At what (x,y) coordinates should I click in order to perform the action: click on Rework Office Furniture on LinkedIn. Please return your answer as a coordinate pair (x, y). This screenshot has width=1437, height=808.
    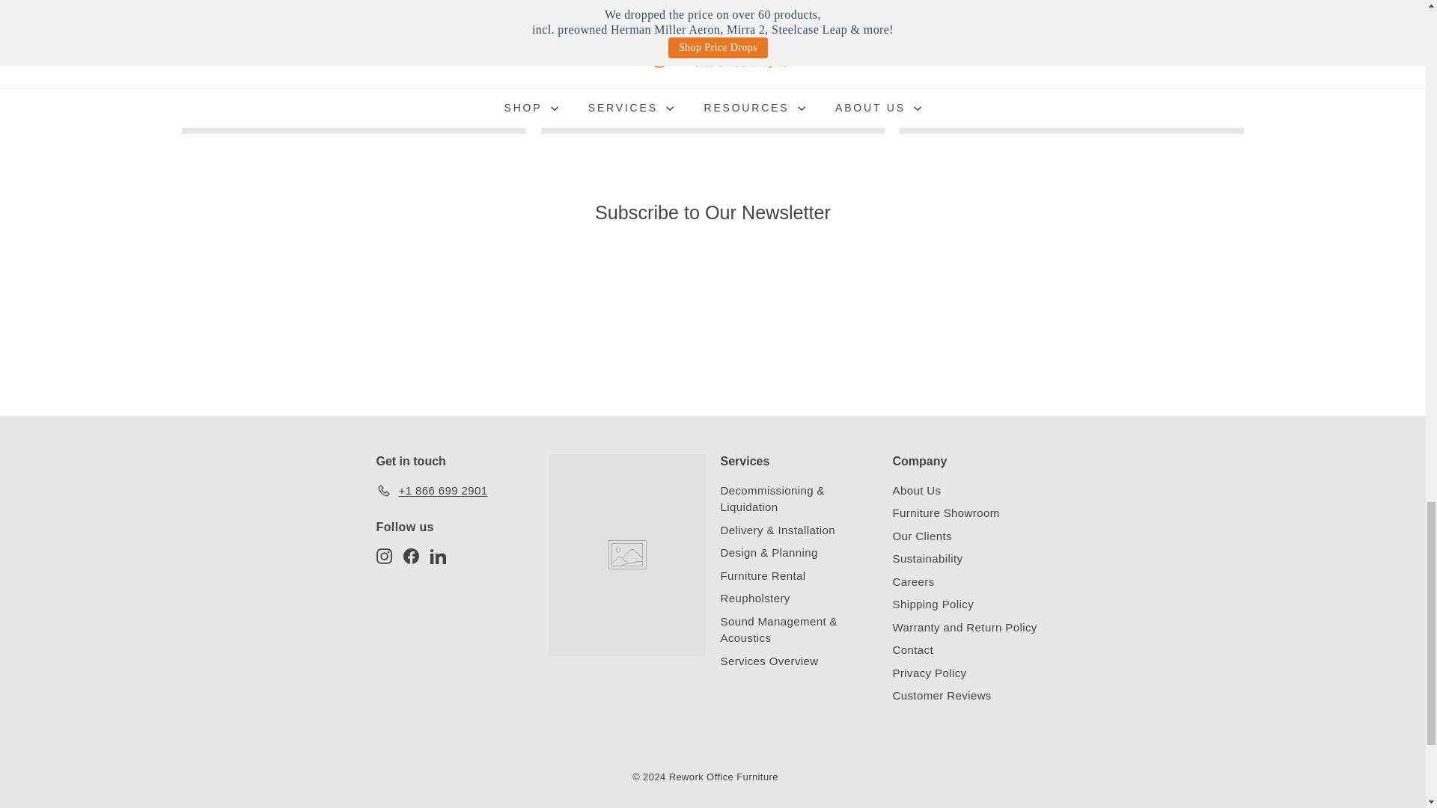
    Looking at the image, I should click on (437, 556).